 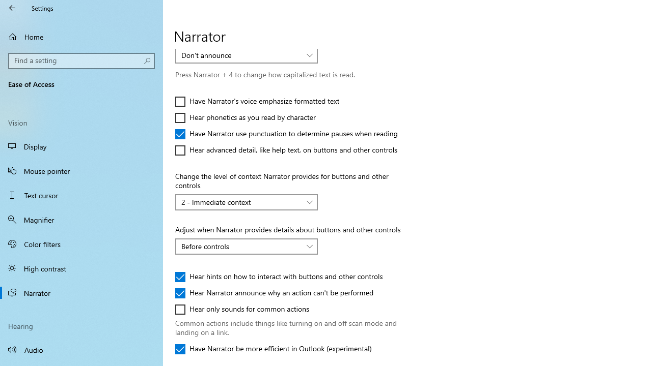 What do you see at coordinates (81, 146) in the screenshot?
I see `Display` at bounding box center [81, 146].